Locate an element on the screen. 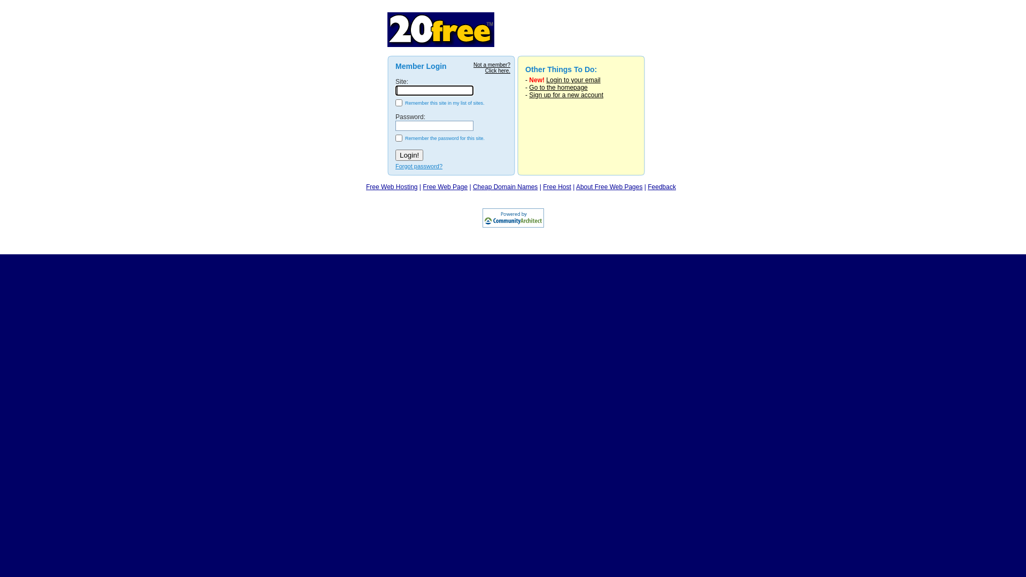 This screenshot has height=577, width=1026. About Free Web Pages is located at coordinates (609, 187).